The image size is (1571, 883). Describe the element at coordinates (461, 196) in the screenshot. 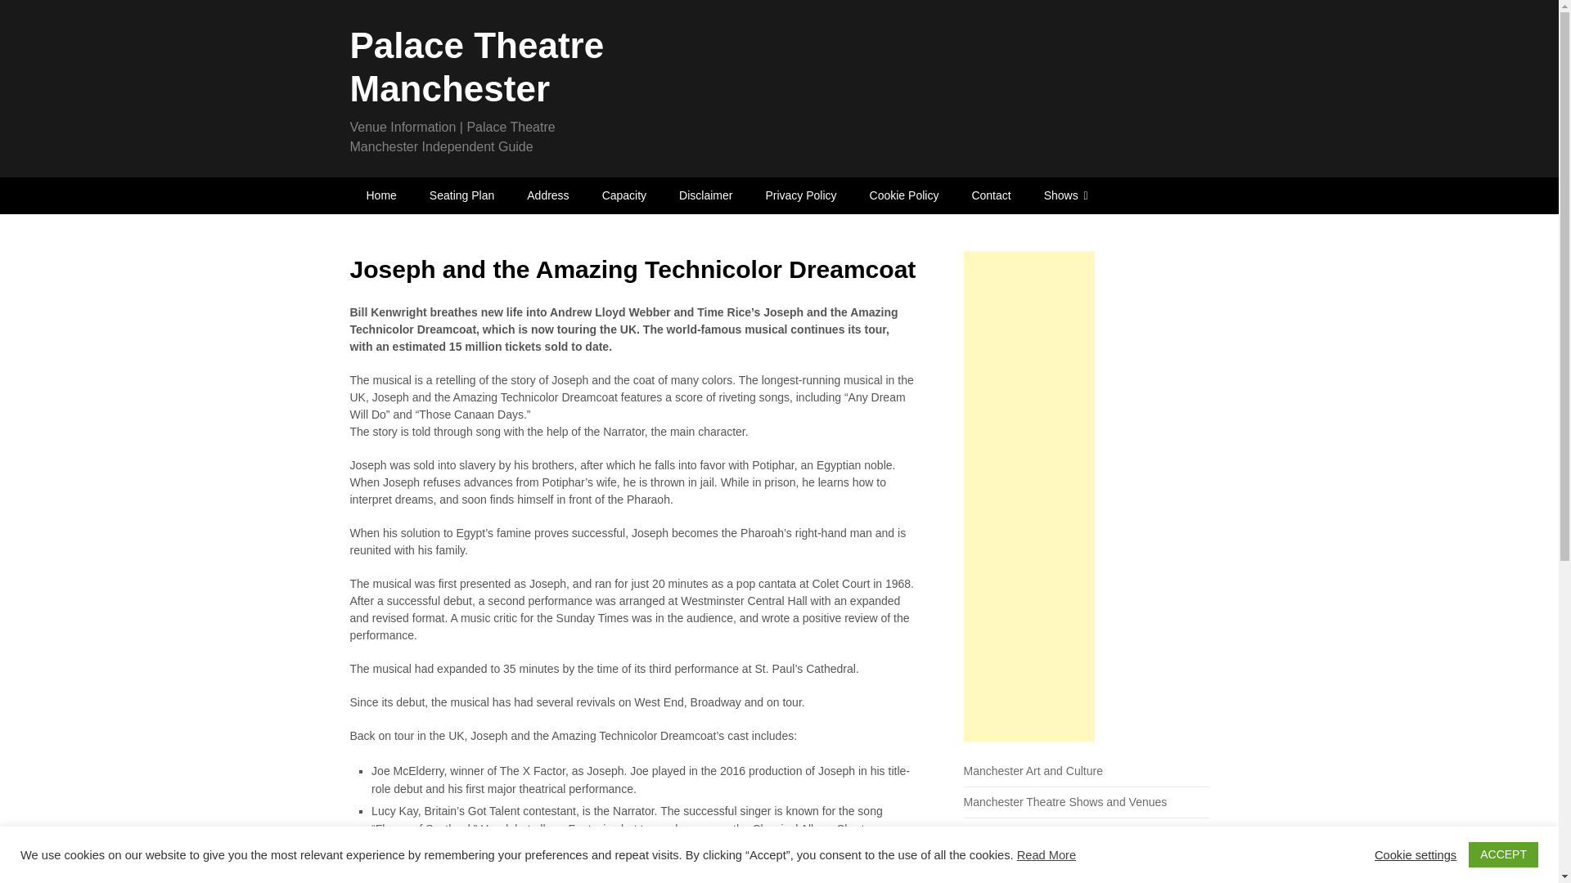

I see `Seating Plan` at that location.